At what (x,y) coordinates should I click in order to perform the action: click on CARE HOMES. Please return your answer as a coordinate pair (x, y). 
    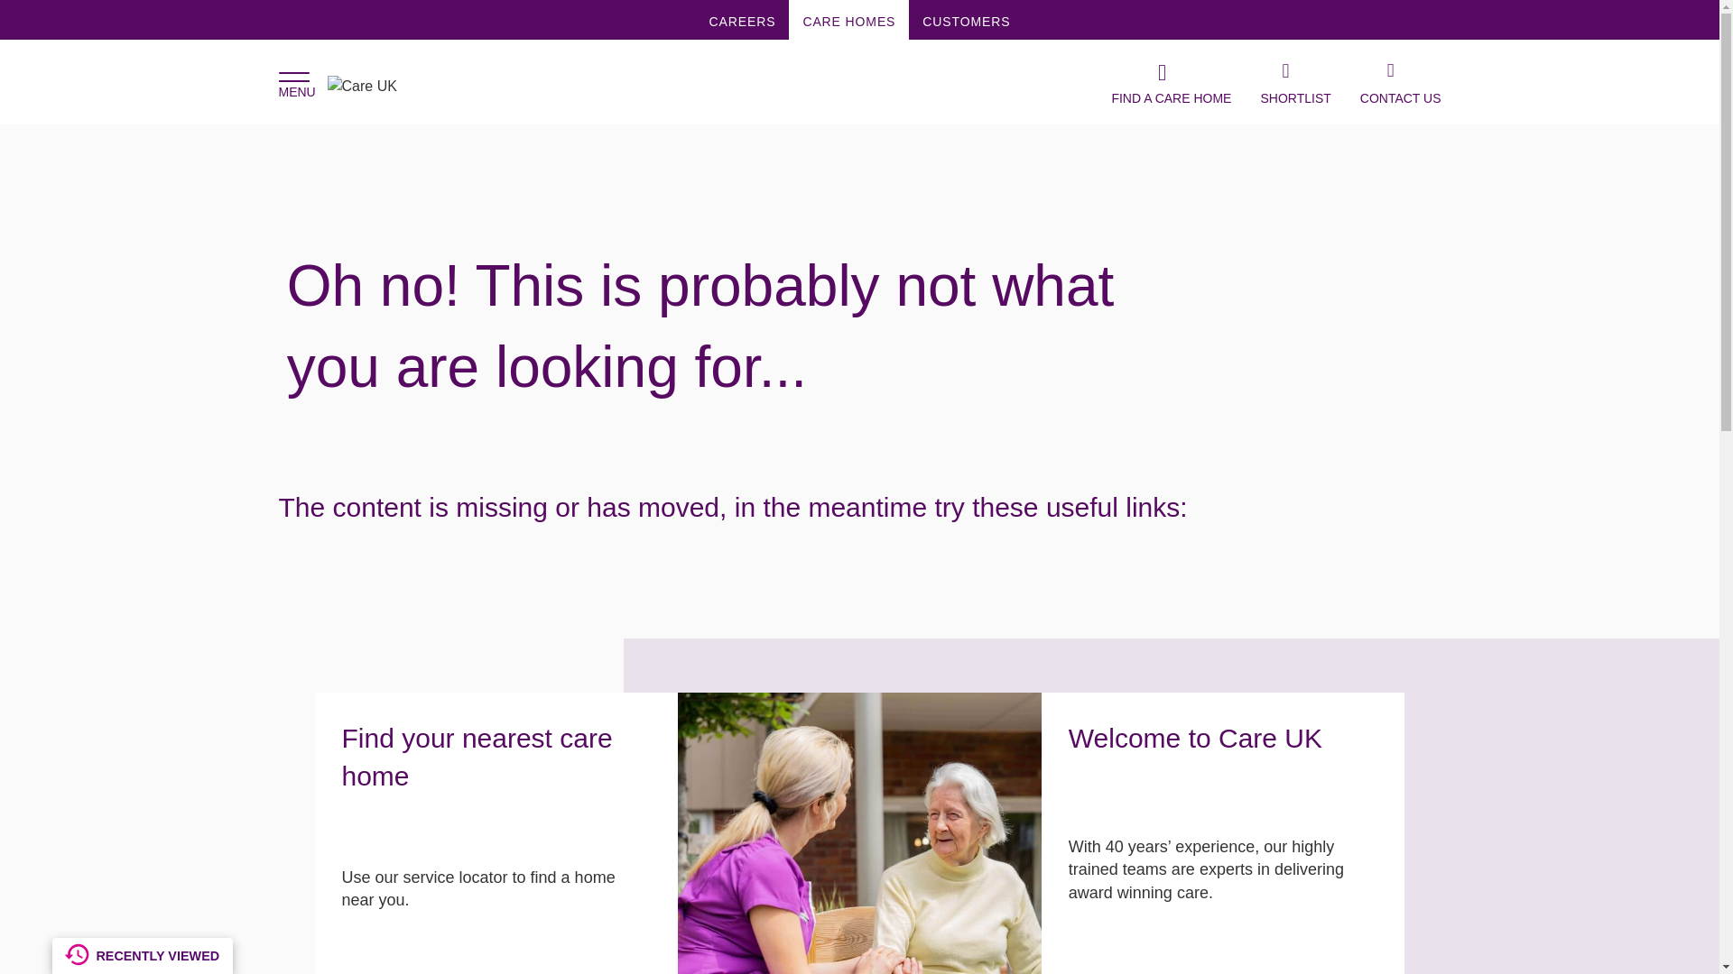
    Looking at the image, I should click on (848, 20).